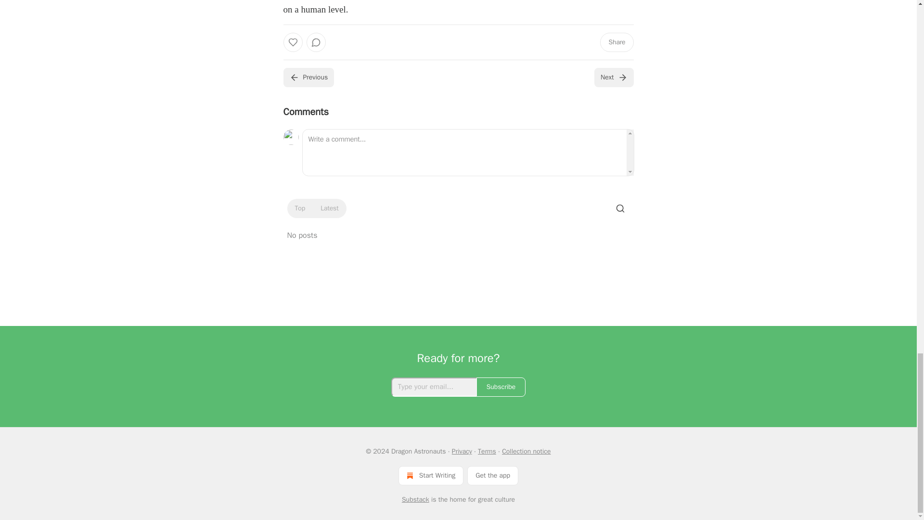 This screenshot has height=520, width=924. What do you see at coordinates (613, 78) in the screenshot?
I see `Next` at bounding box center [613, 78].